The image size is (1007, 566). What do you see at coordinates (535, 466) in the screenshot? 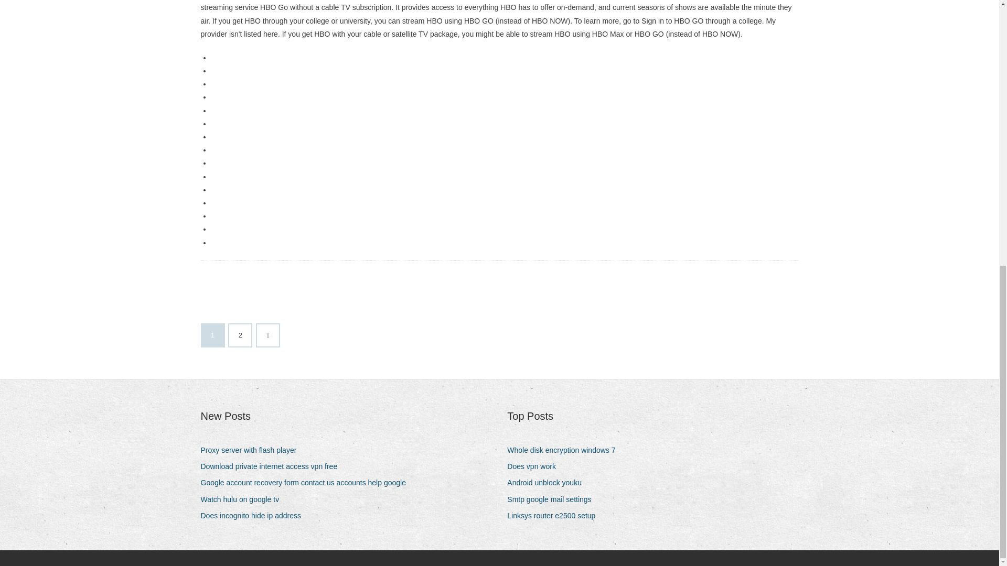
I see `Does vpn work` at bounding box center [535, 466].